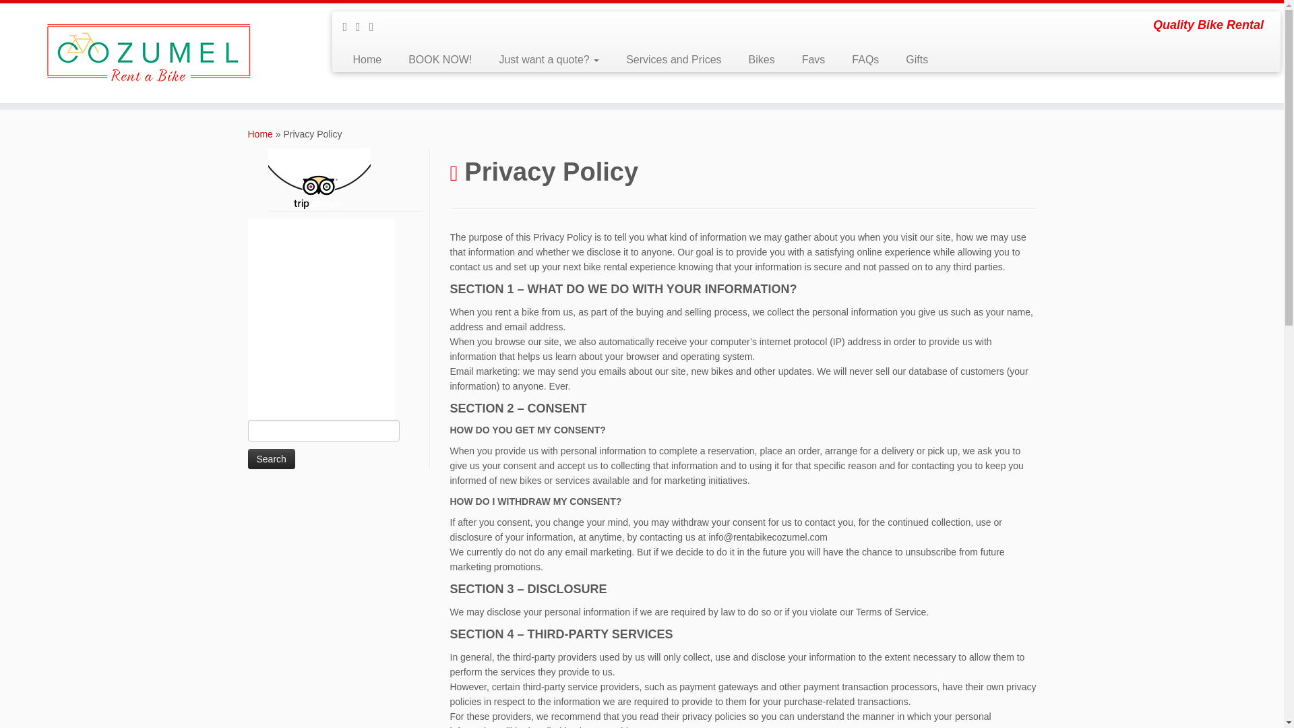 This screenshot has height=728, width=1294. I want to click on BOOK NOW!, so click(439, 59).